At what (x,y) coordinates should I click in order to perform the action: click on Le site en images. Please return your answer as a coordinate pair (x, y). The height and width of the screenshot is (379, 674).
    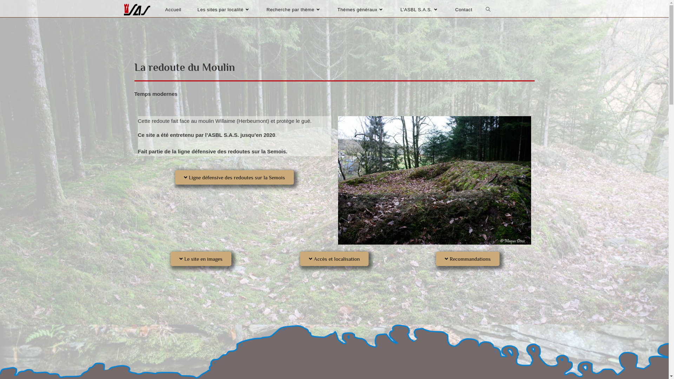
    Looking at the image, I should click on (201, 259).